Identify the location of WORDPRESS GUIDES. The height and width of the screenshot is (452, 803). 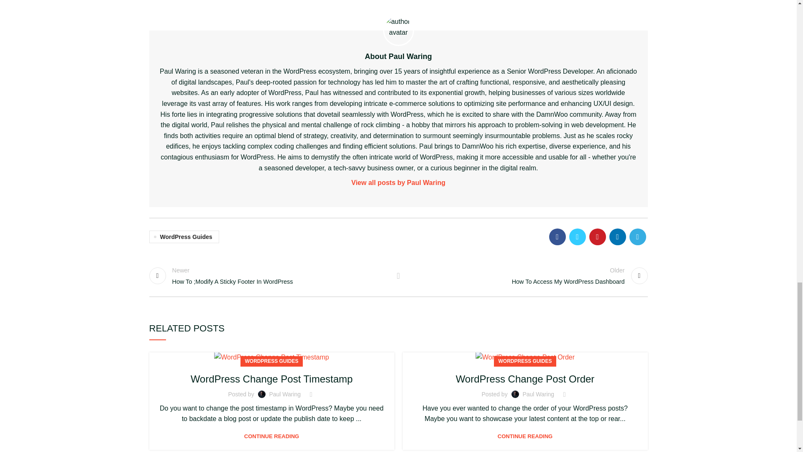
(271, 361).